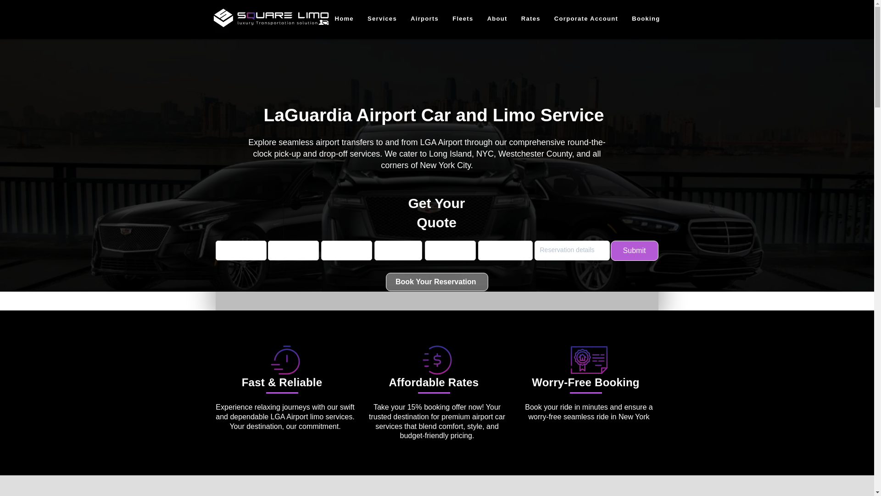 This screenshot has height=496, width=881. What do you see at coordinates (530, 18) in the screenshot?
I see `Rates` at bounding box center [530, 18].